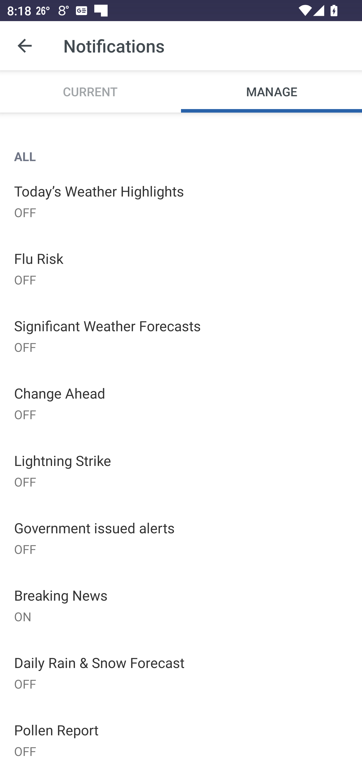 This screenshot has height=764, width=362. I want to click on Government issued alerts OFF, so click(181, 538).